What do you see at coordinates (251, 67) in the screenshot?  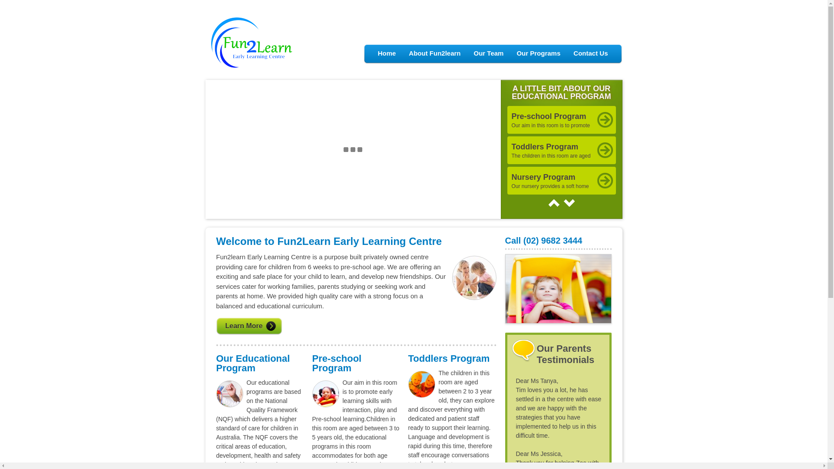 I see `Fun2Learn` at bounding box center [251, 67].